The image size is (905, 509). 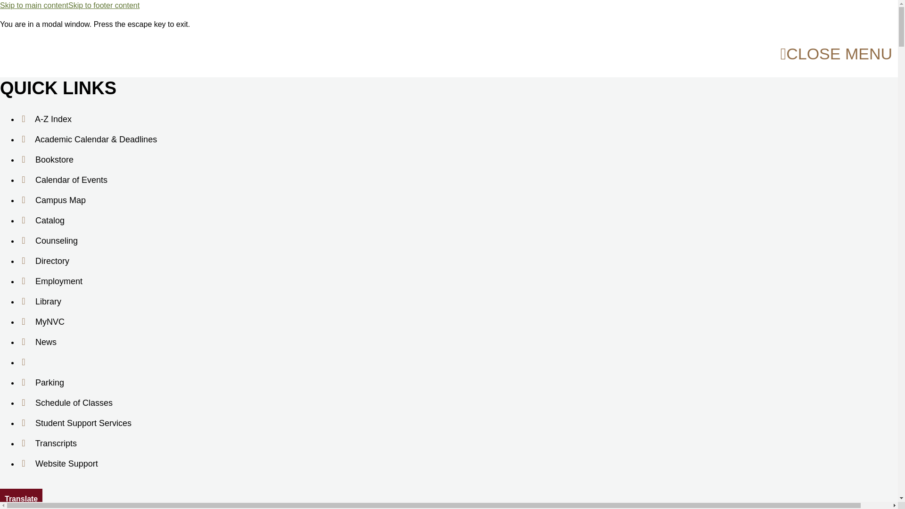 What do you see at coordinates (58, 464) in the screenshot?
I see `Website Support` at bounding box center [58, 464].